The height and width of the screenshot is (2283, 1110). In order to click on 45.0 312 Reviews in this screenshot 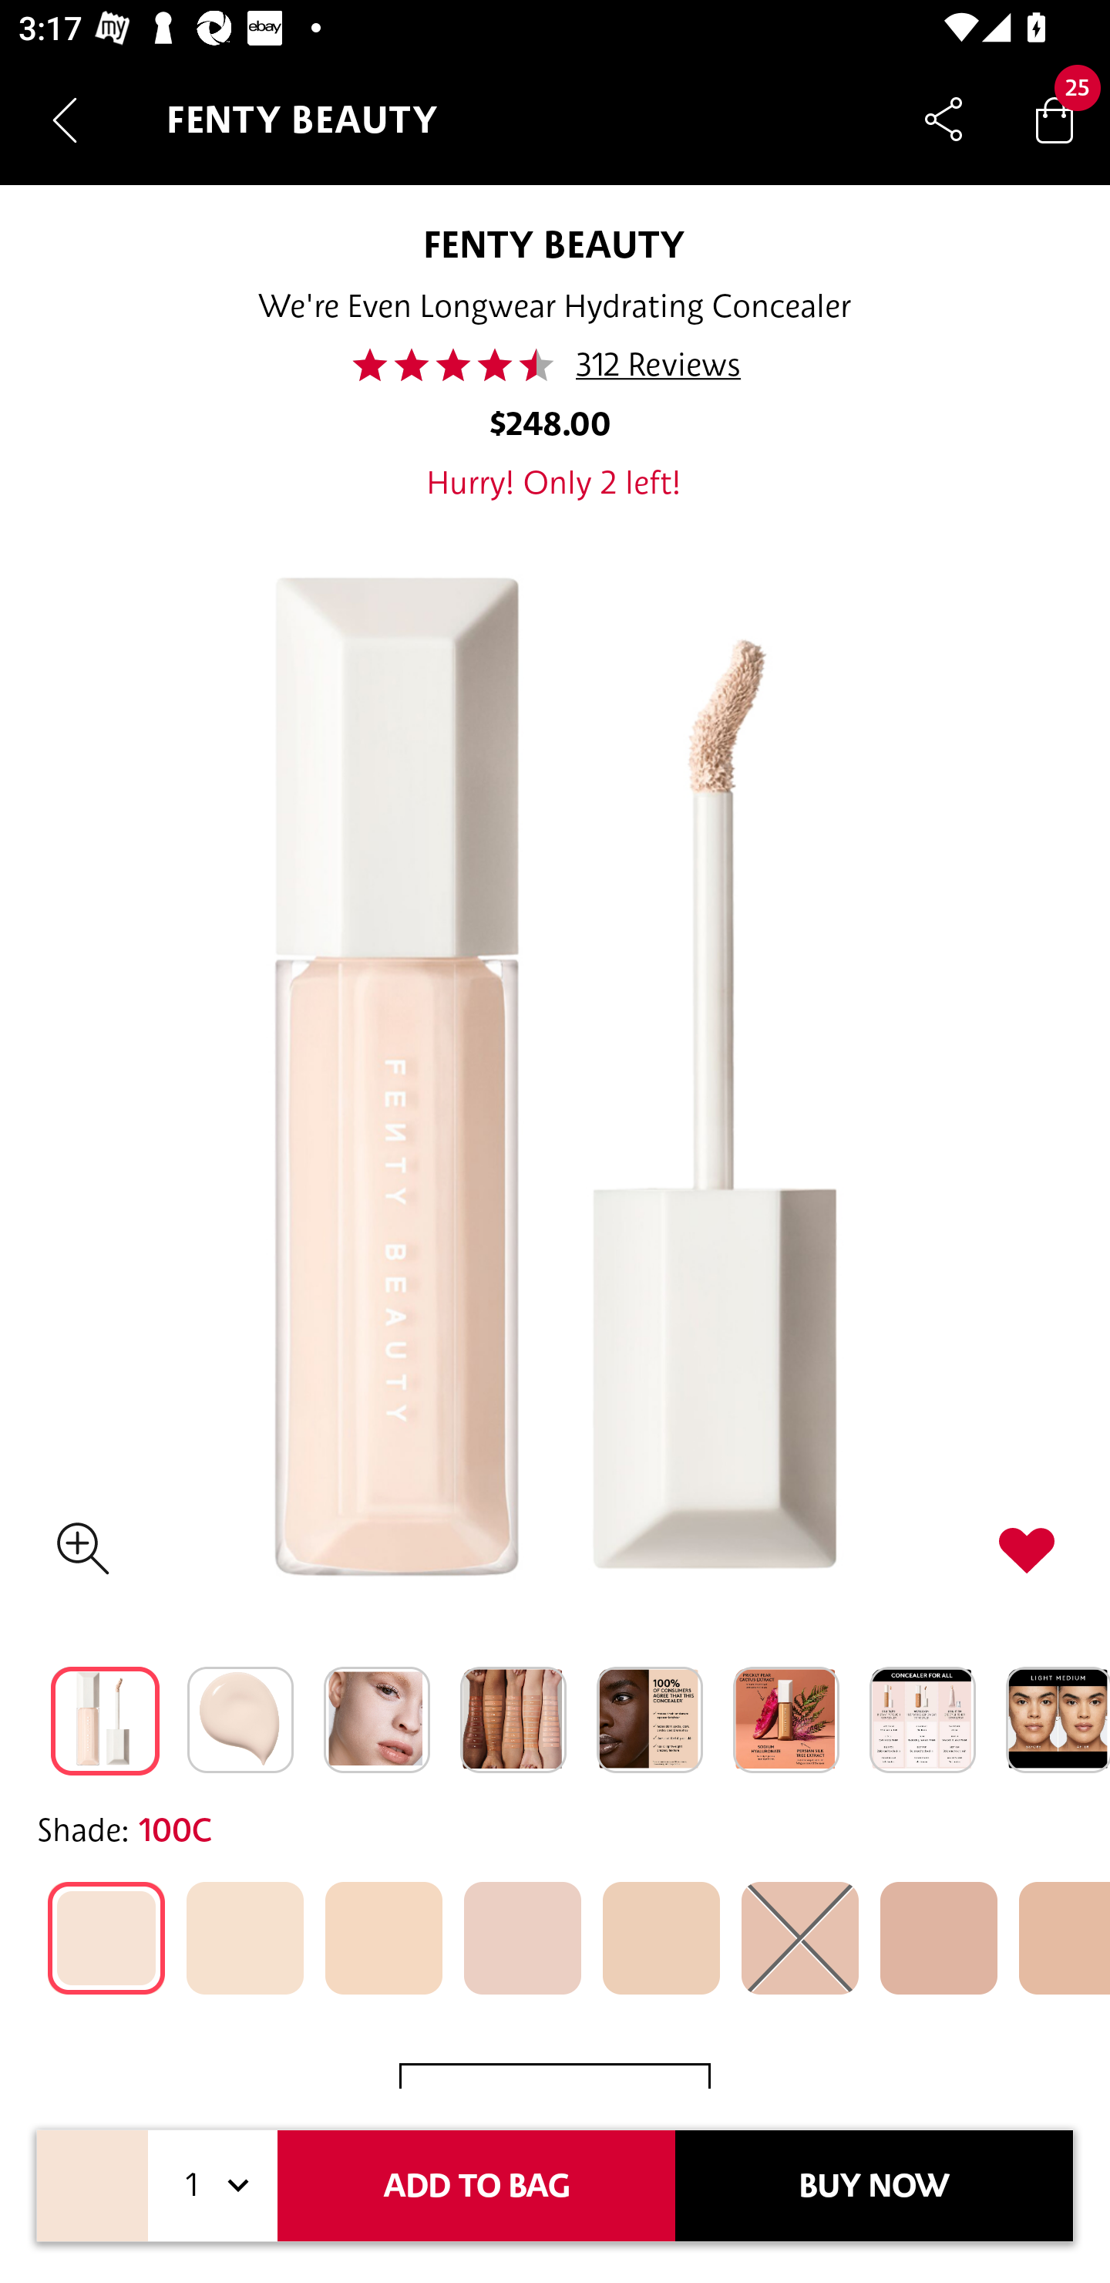, I will do `click(555, 365)`.